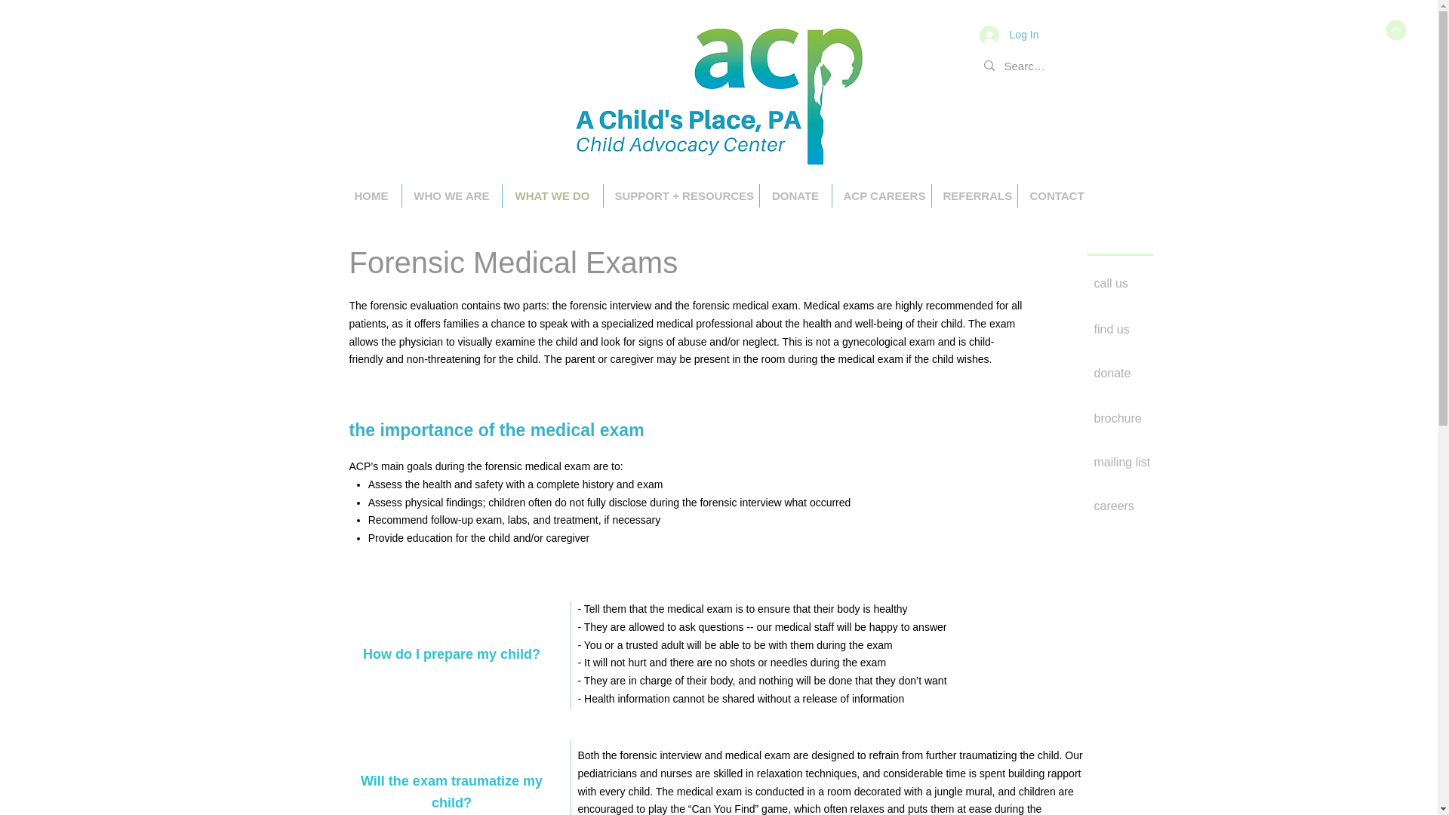  What do you see at coordinates (1147, 420) in the screenshot?
I see `brochure` at bounding box center [1147, 420].